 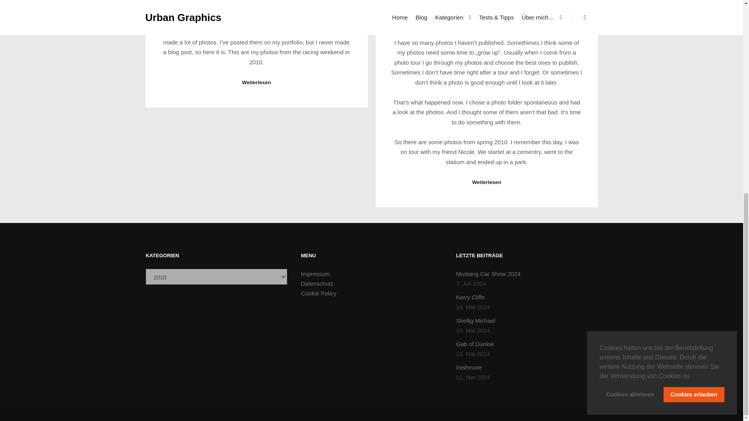 What do you see at coordinates (469, 367) in the screenshot?
I see `Inishmore` at bounding box center [469, 367].